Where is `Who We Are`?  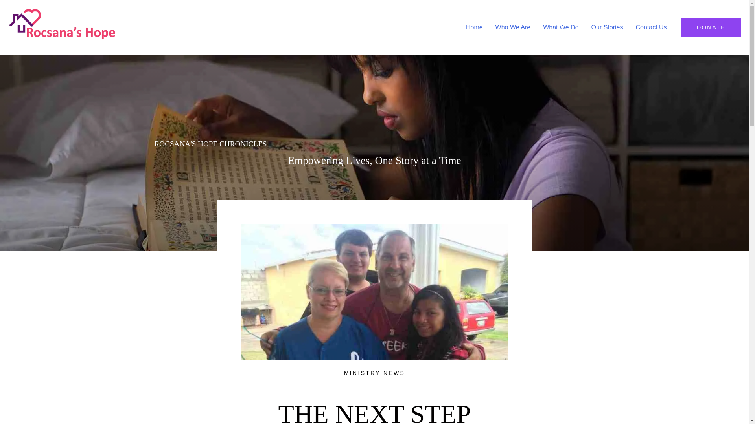 Who We Are is located at coordinates (513, 27).